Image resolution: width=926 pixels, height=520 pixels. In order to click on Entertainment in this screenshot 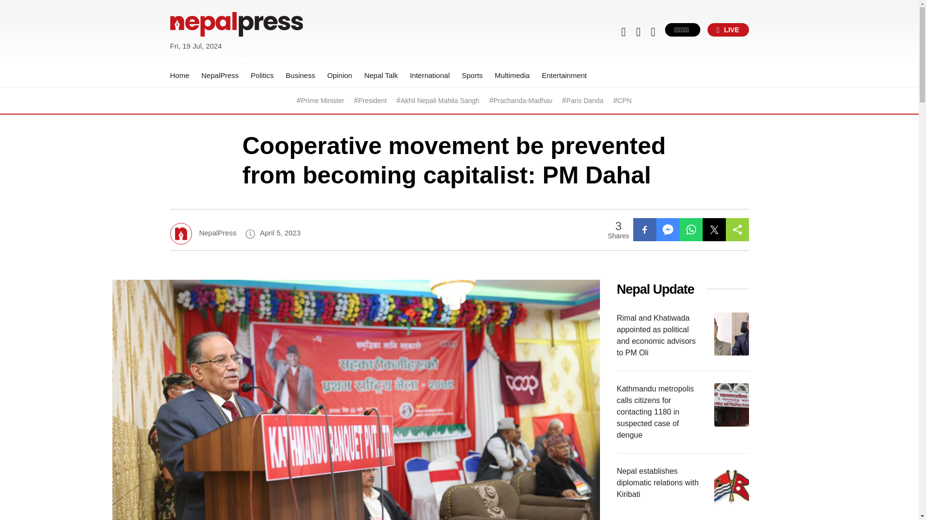, I will do `click(564, 75)`.